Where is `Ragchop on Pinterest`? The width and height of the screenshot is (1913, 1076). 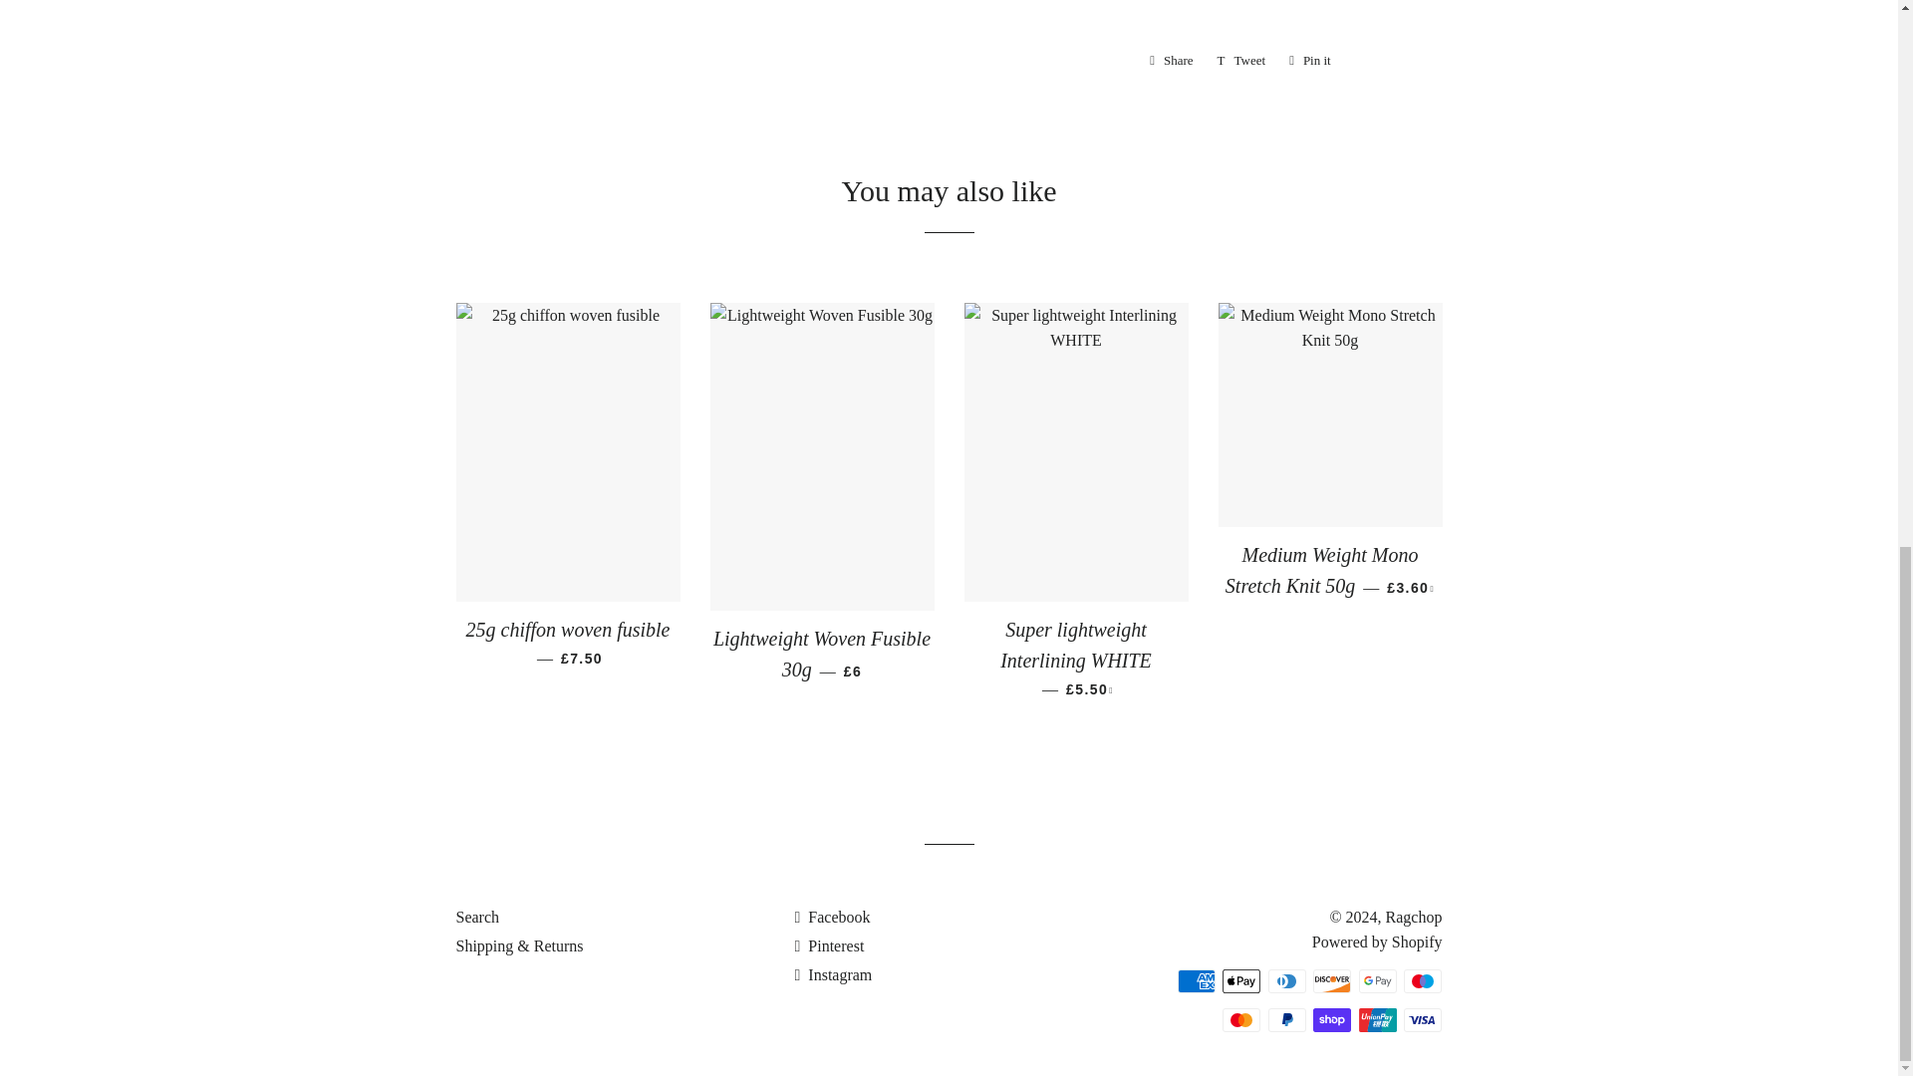
Ragchop on Pinterest is located at coordinates (829, 944).